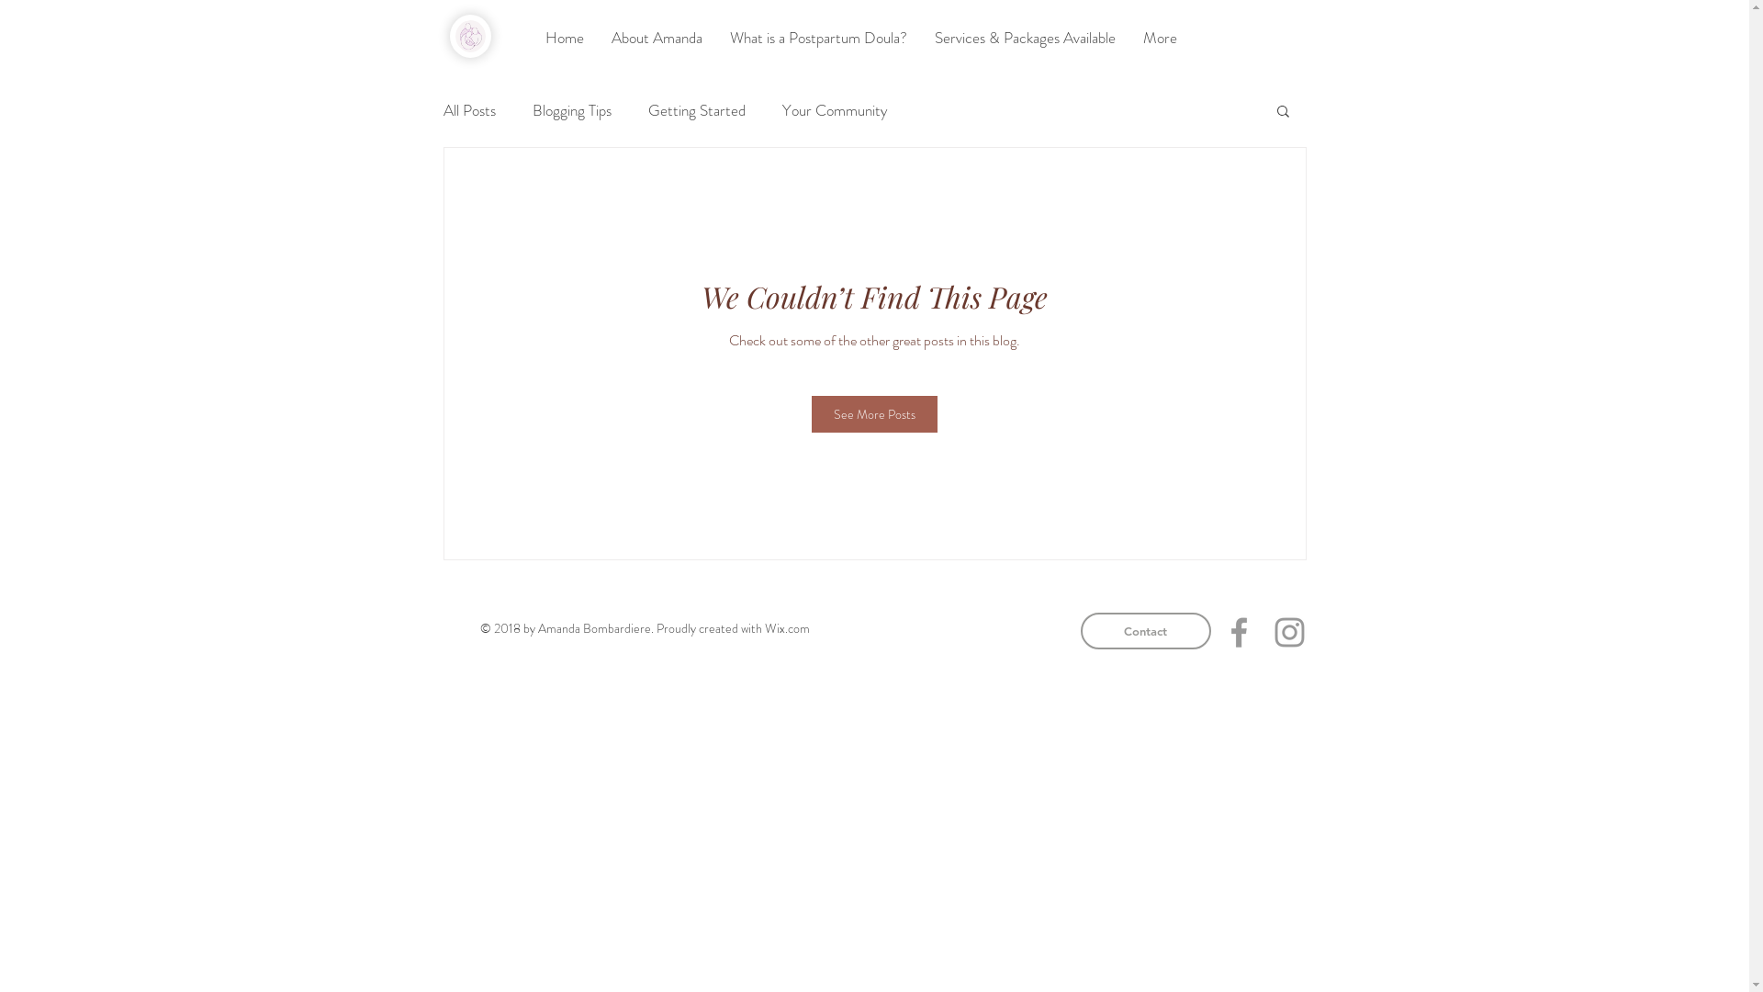 This screenshot has width=1763, height=992. I want to click on About Amanda, so click(656, 38).